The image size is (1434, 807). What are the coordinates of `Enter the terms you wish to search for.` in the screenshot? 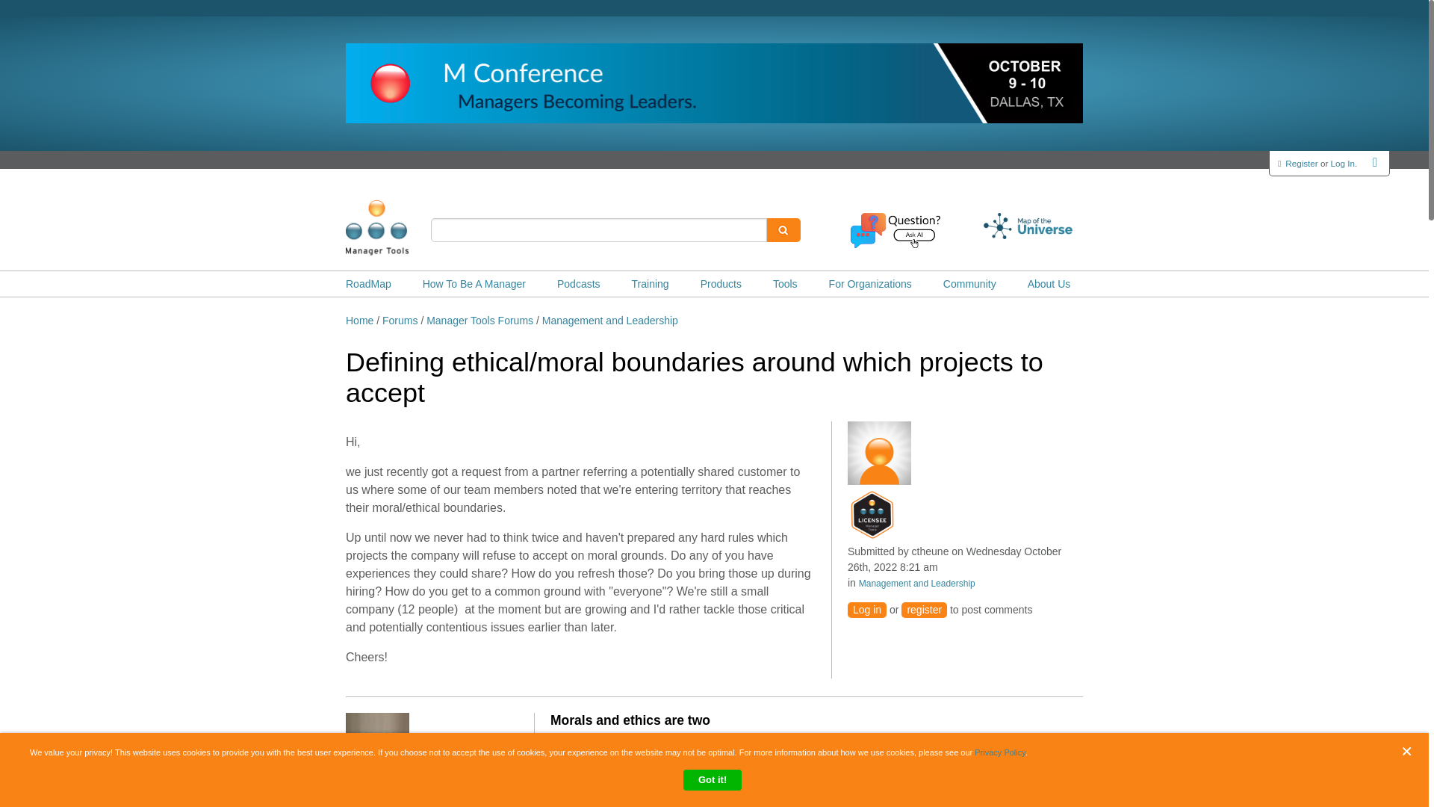 It's located at (599, 230).